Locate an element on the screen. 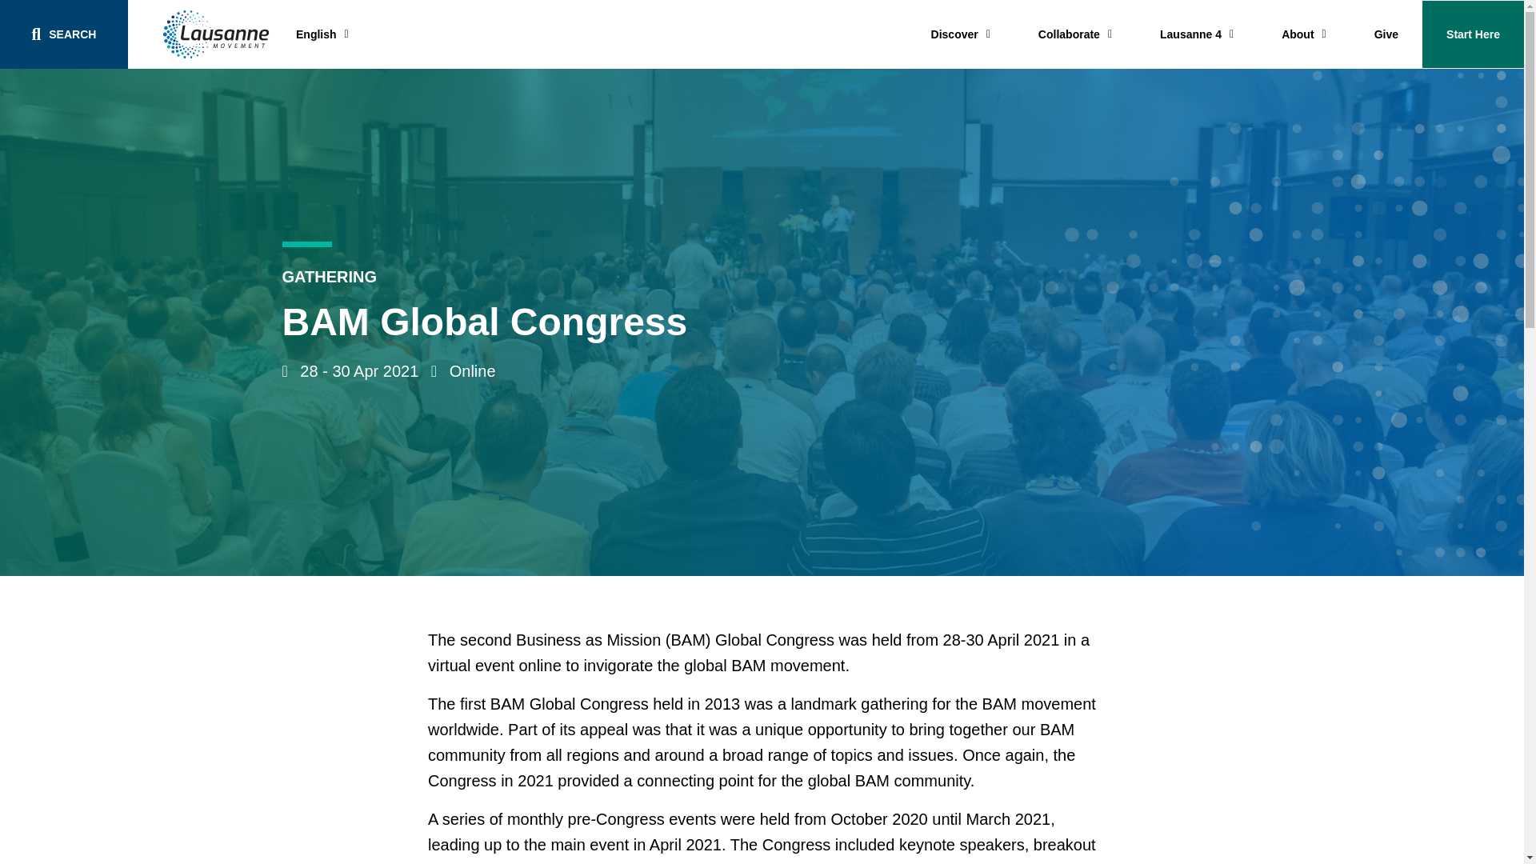  Lausanne 4 is located at coordinates (1197, 34).